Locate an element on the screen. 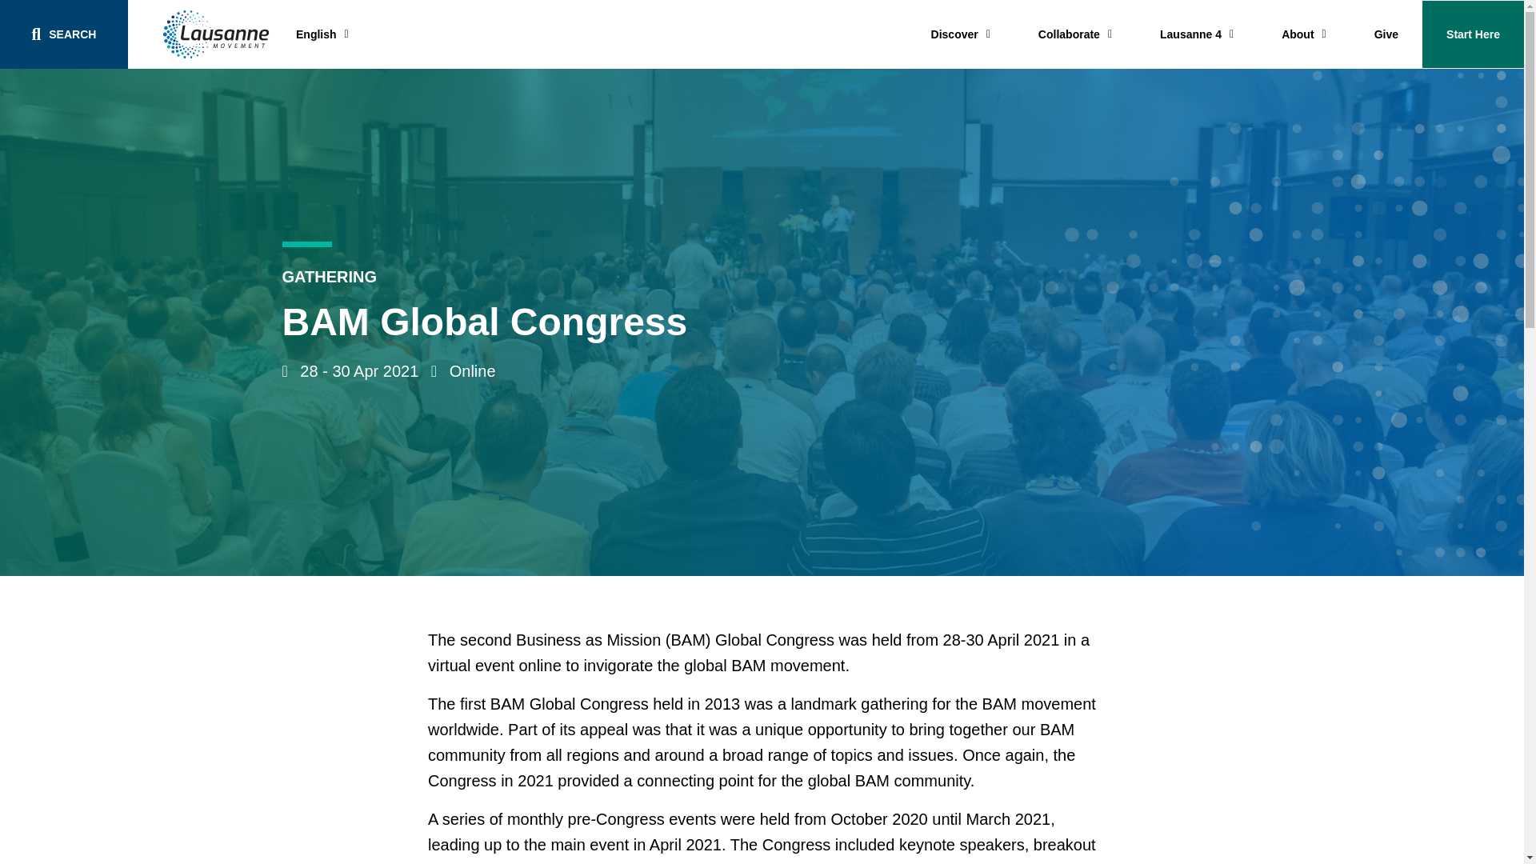  Lausanne 4 is located at coordinates (1197, 34).